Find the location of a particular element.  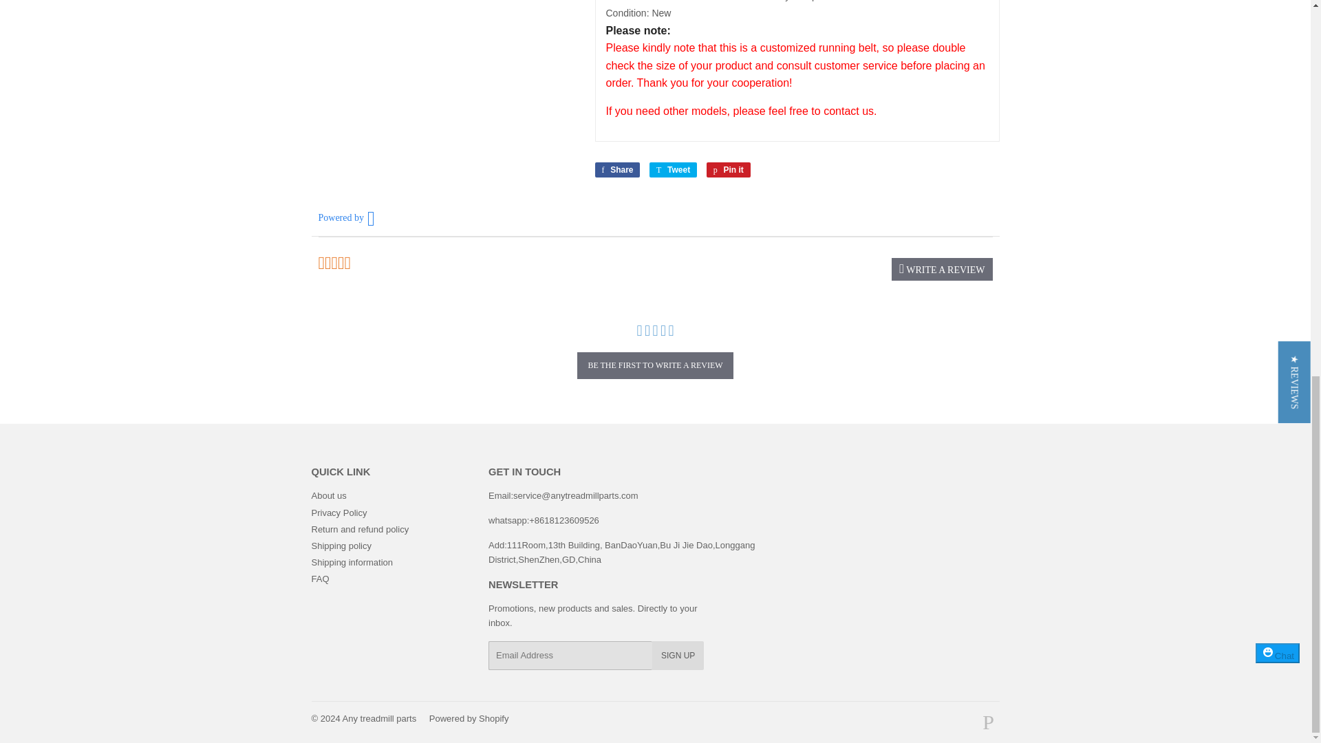

Pin on Pinterest is located at coordinates (728, 170).